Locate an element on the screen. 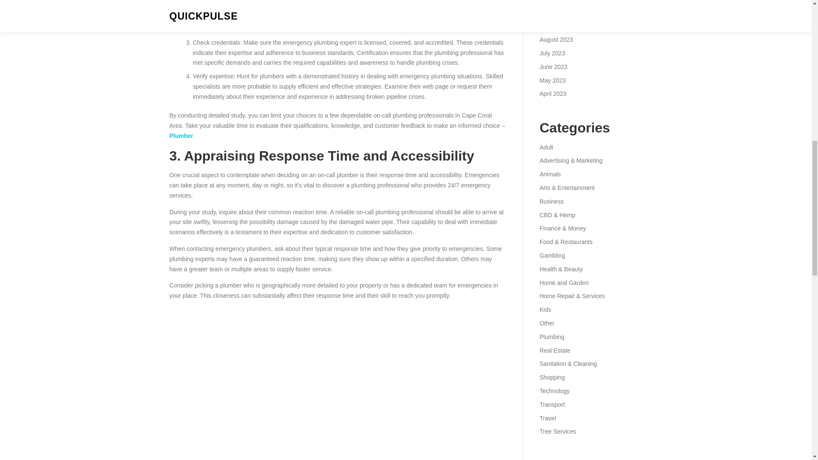 The width and height of the screenshot is (818, 460). June 2023 is located at coordinates (553, 67).